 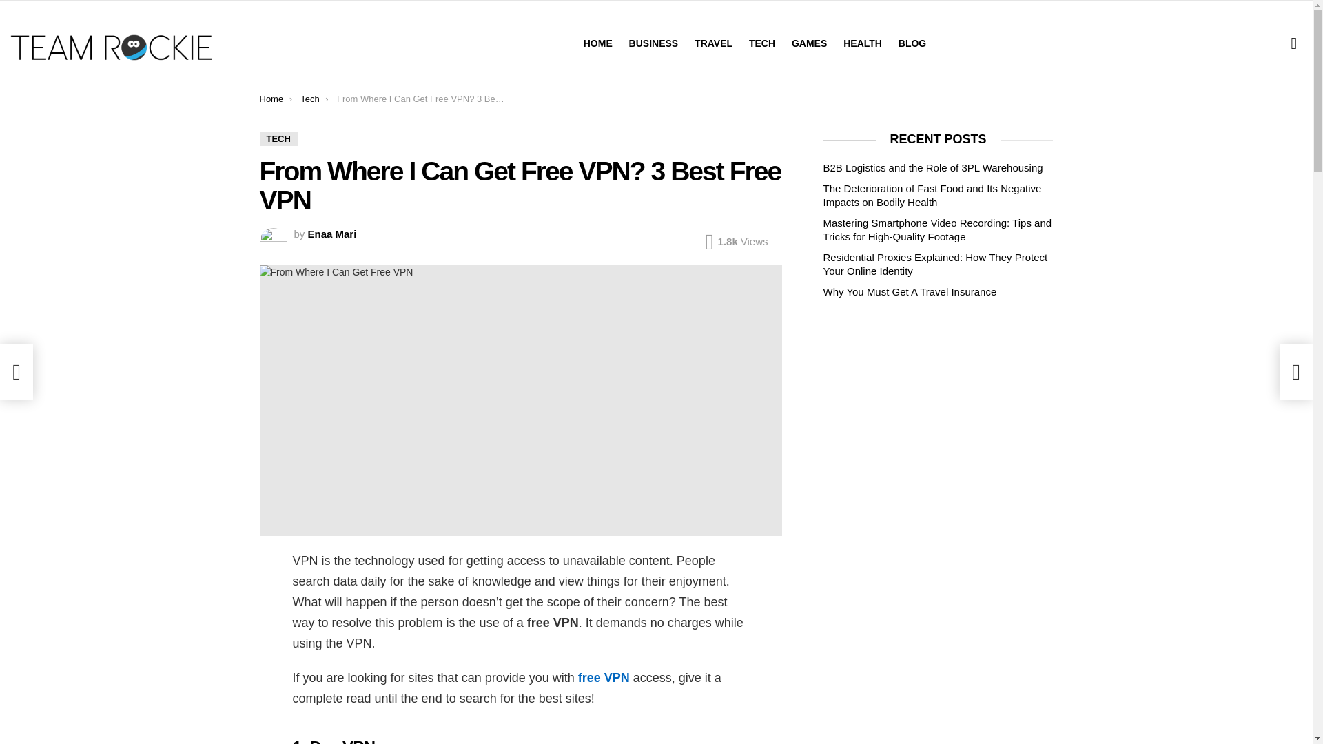 I want to click on GAMES, so click(x=809, y=43).